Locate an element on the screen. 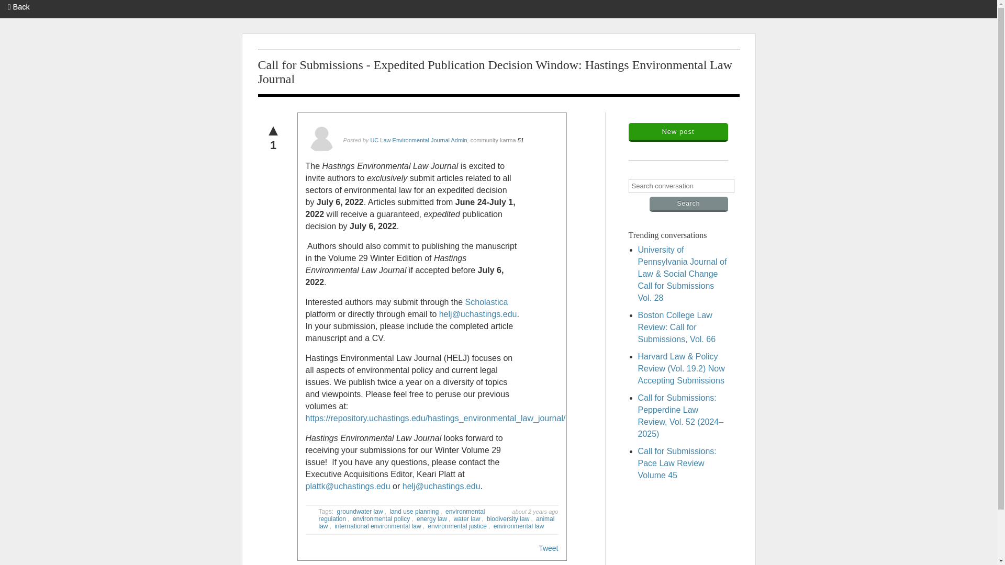  community karma is located at coordinates (493, 139).